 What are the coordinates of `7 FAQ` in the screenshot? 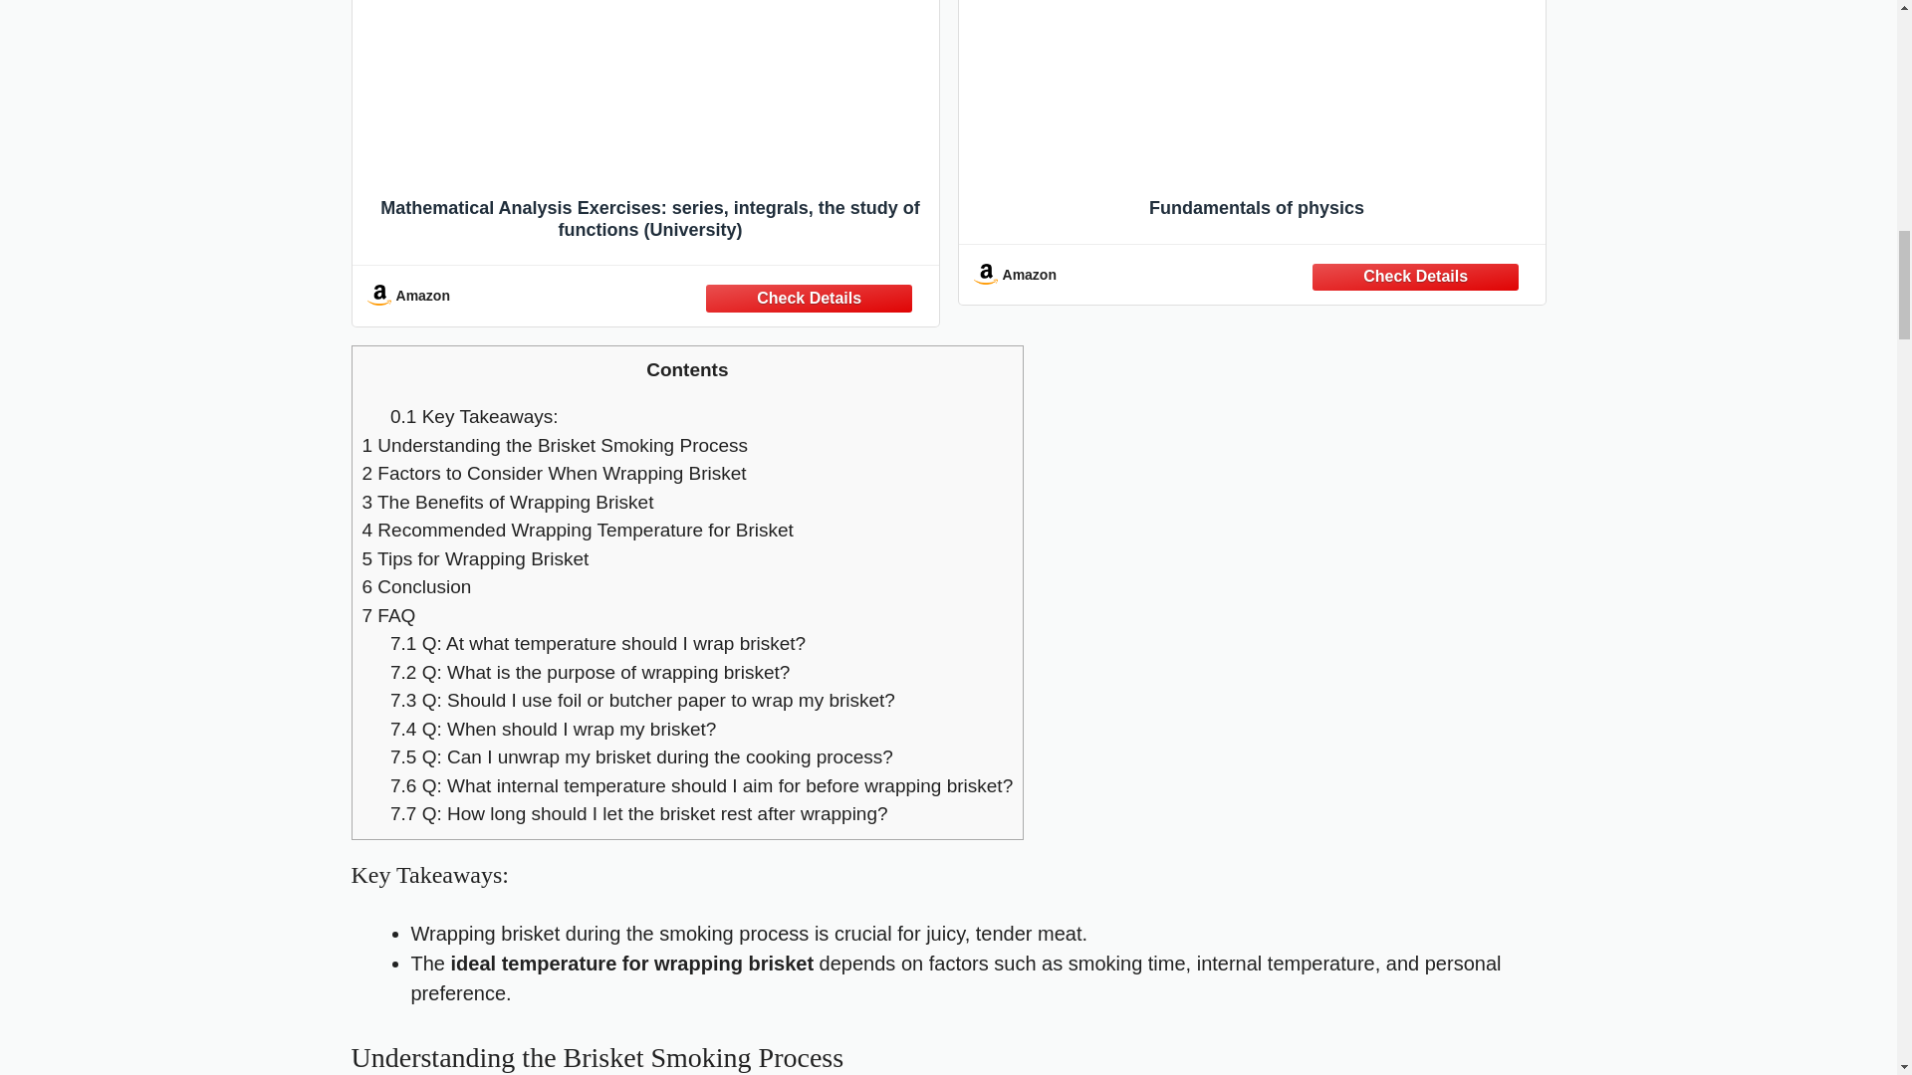 It's located at (389, 615).